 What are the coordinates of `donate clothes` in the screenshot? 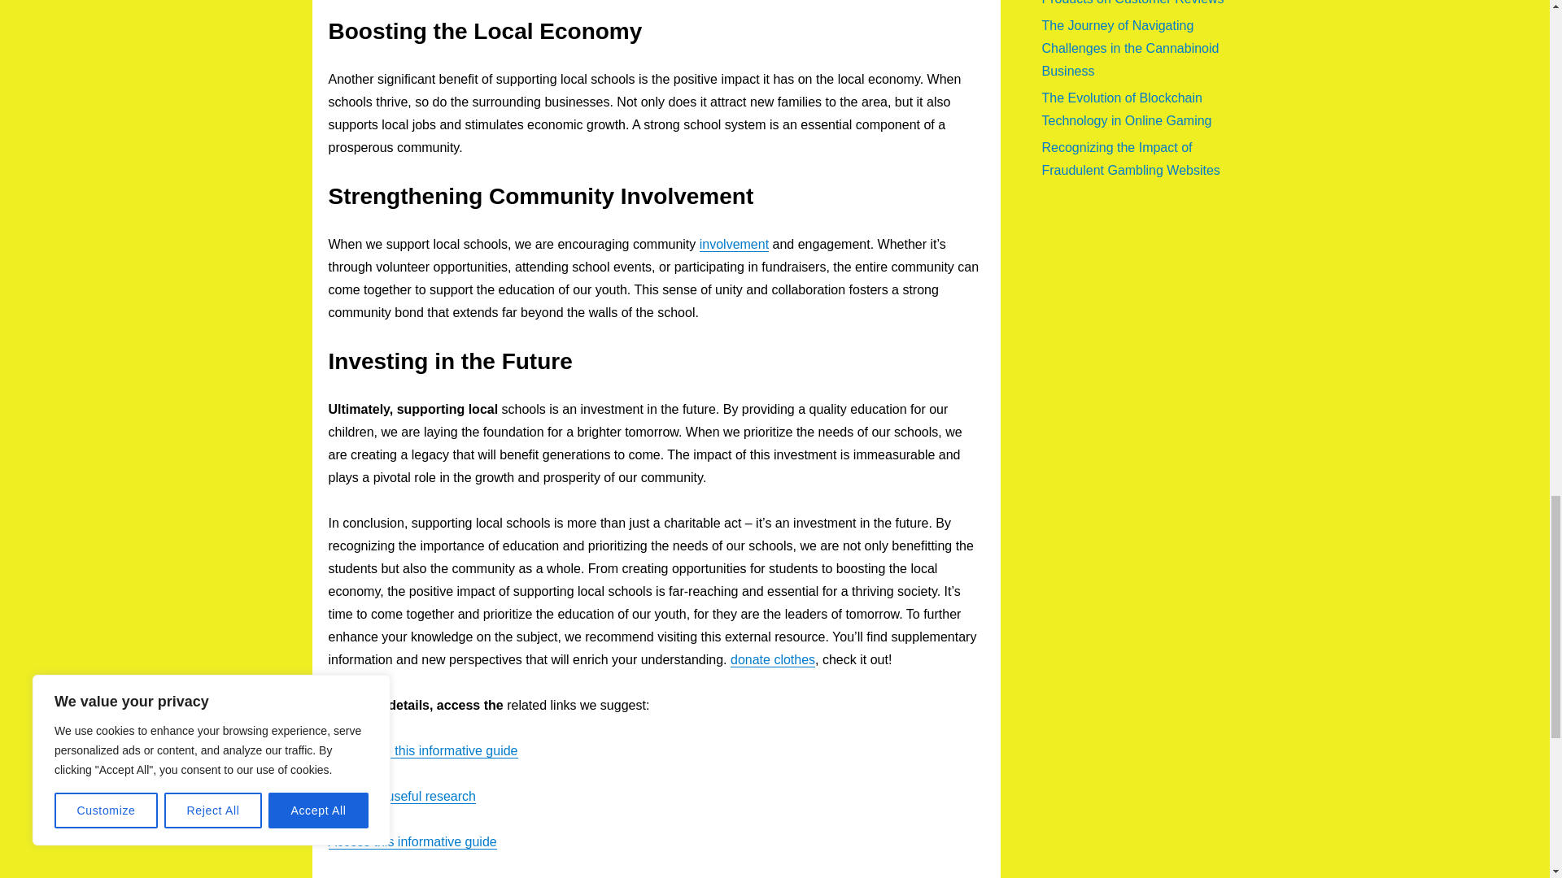 It's located at (773, 659).